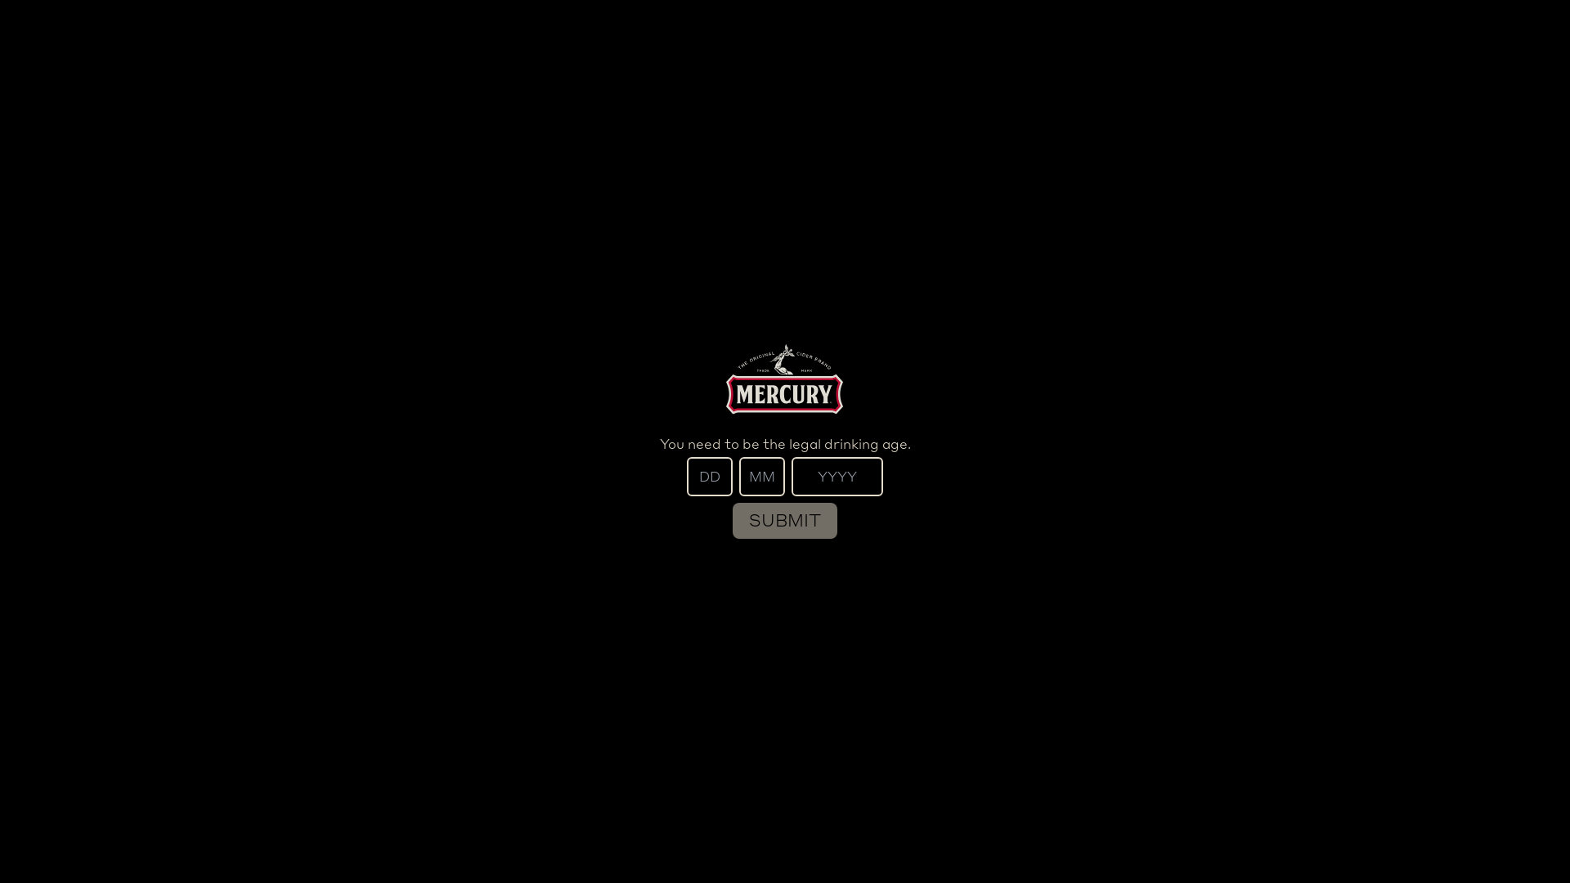  What do you see at coordinates (343, 634) in the screenshot?
I see `CRUSHED PASSIONFRUIT` at bounding box center [343, 634].